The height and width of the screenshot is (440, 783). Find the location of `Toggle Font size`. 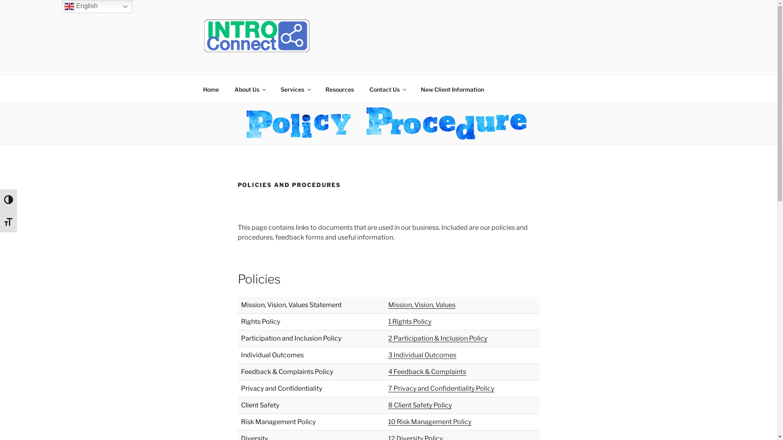

Toggle Font size is located at coordinates (9, 222).